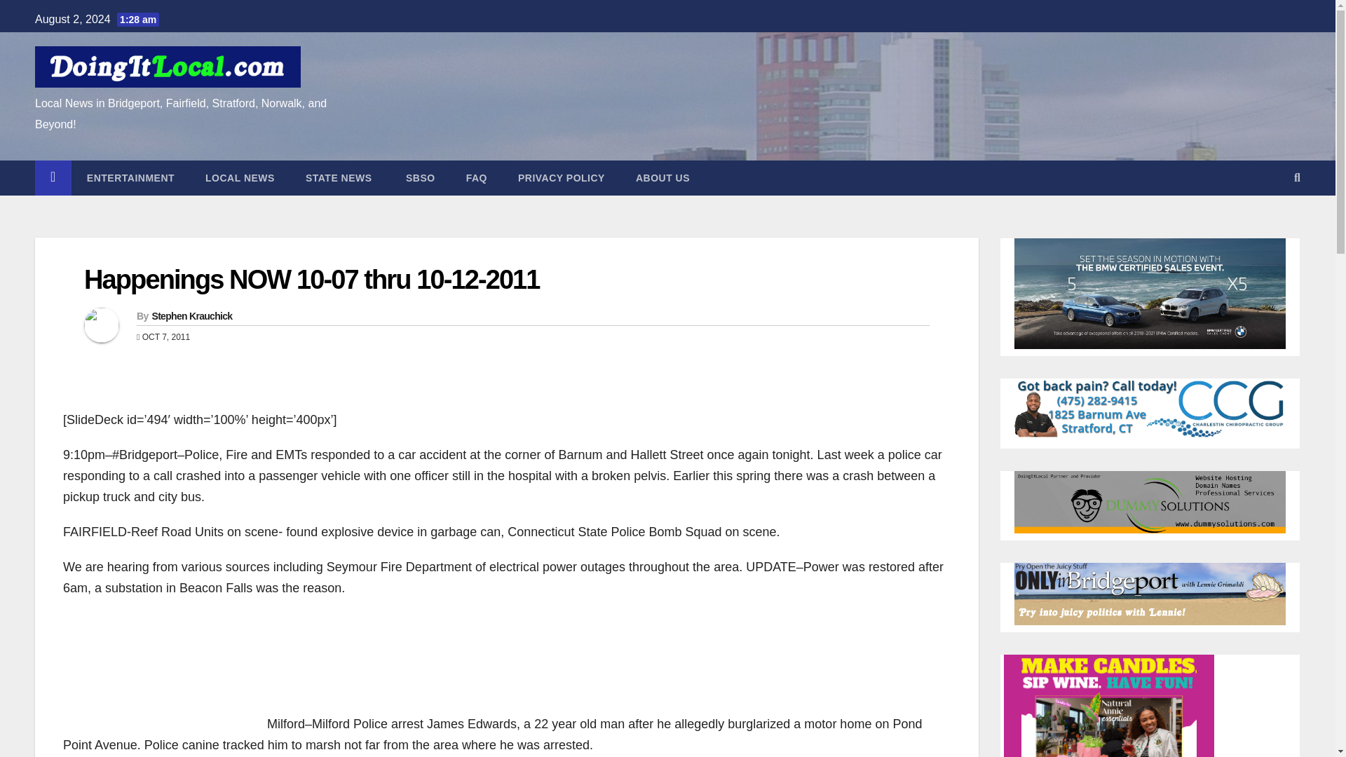 The height and width of the screenshot is (757, 1346). I want to click on Local News, so click(240, 177).